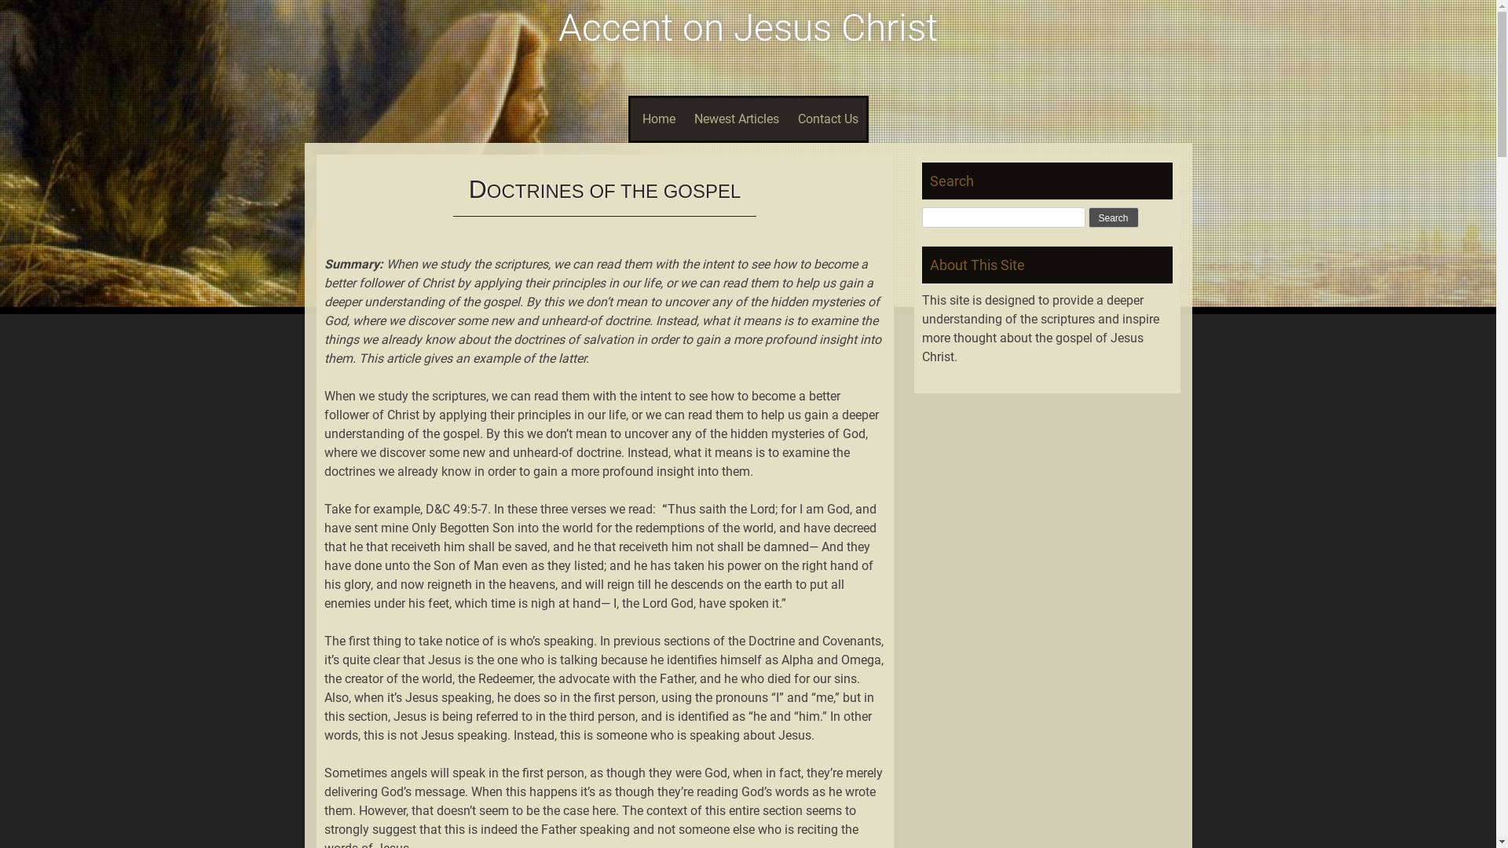  Describe the element at coordinates (828, 119) in the screenshot. I see `Contact Us` at that location.